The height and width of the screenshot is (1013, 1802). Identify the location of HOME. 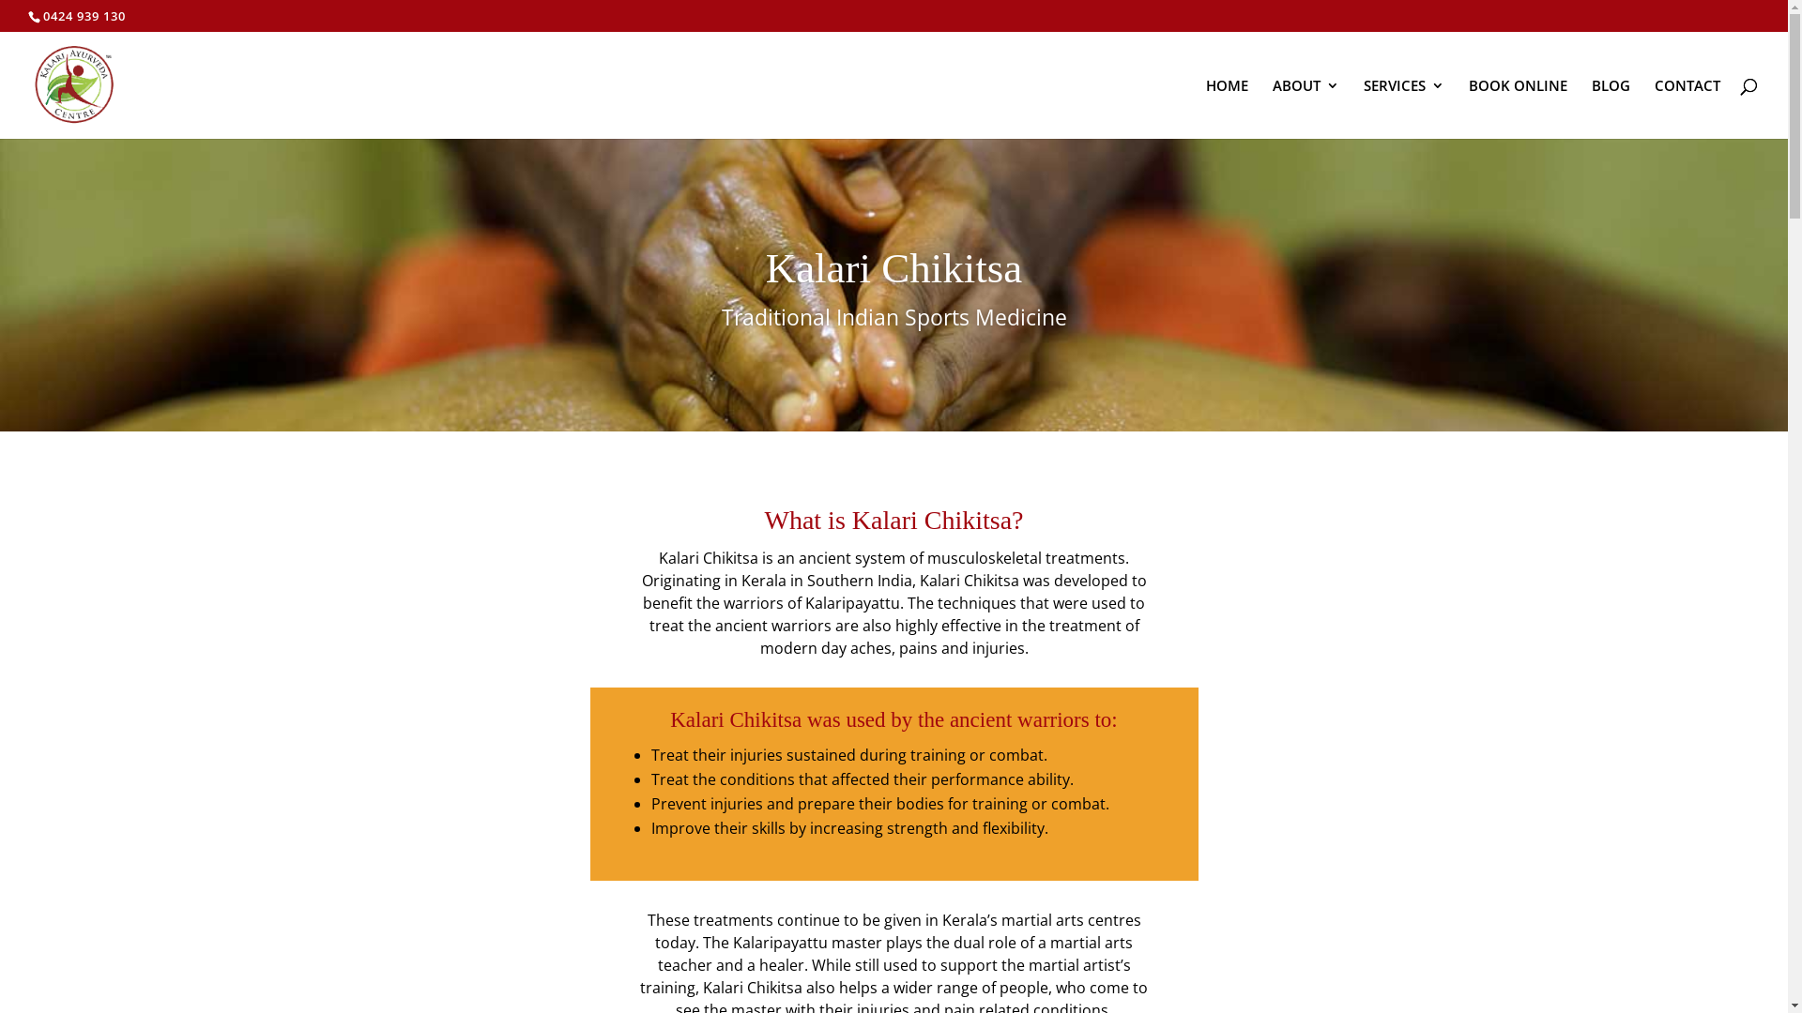
(1228, 109).